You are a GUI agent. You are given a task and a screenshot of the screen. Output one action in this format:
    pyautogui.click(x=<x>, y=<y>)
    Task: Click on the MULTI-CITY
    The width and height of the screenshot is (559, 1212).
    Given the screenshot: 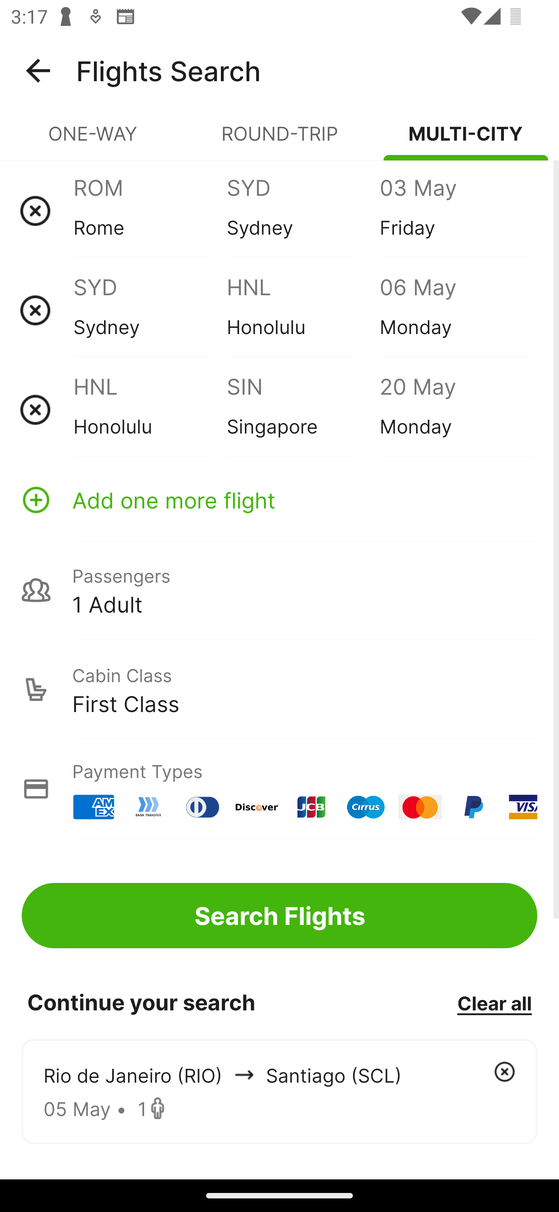 What is the action you would take?
    pyautogui.click(x=466, y=140)
    